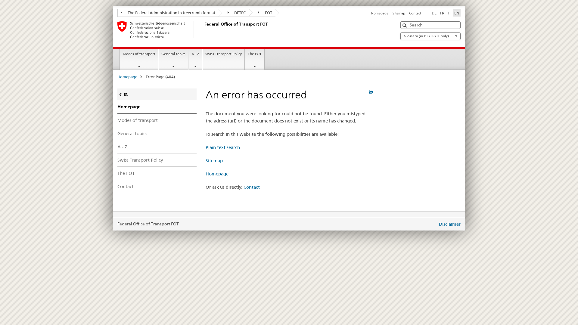  What do you see at coordinates (203, 30) in the screenshot?
I see `Federal Office of Transport FOT` at bounding box center [203, 30].